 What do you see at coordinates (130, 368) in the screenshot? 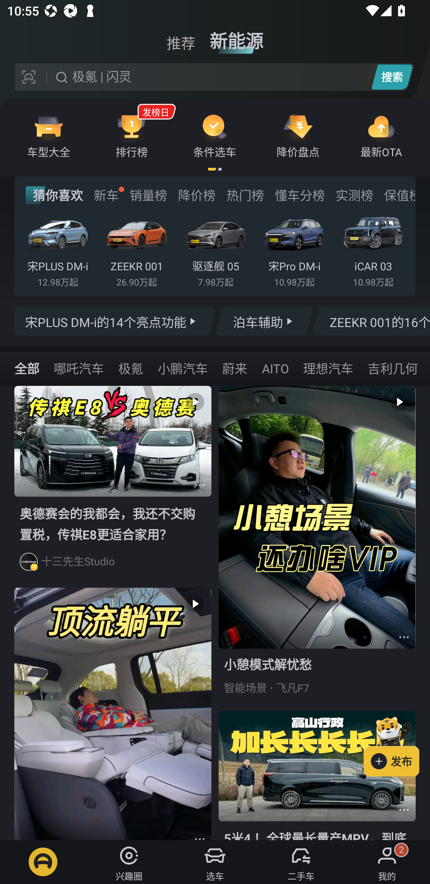
I see `极氪` at bounding box center [130, 368].